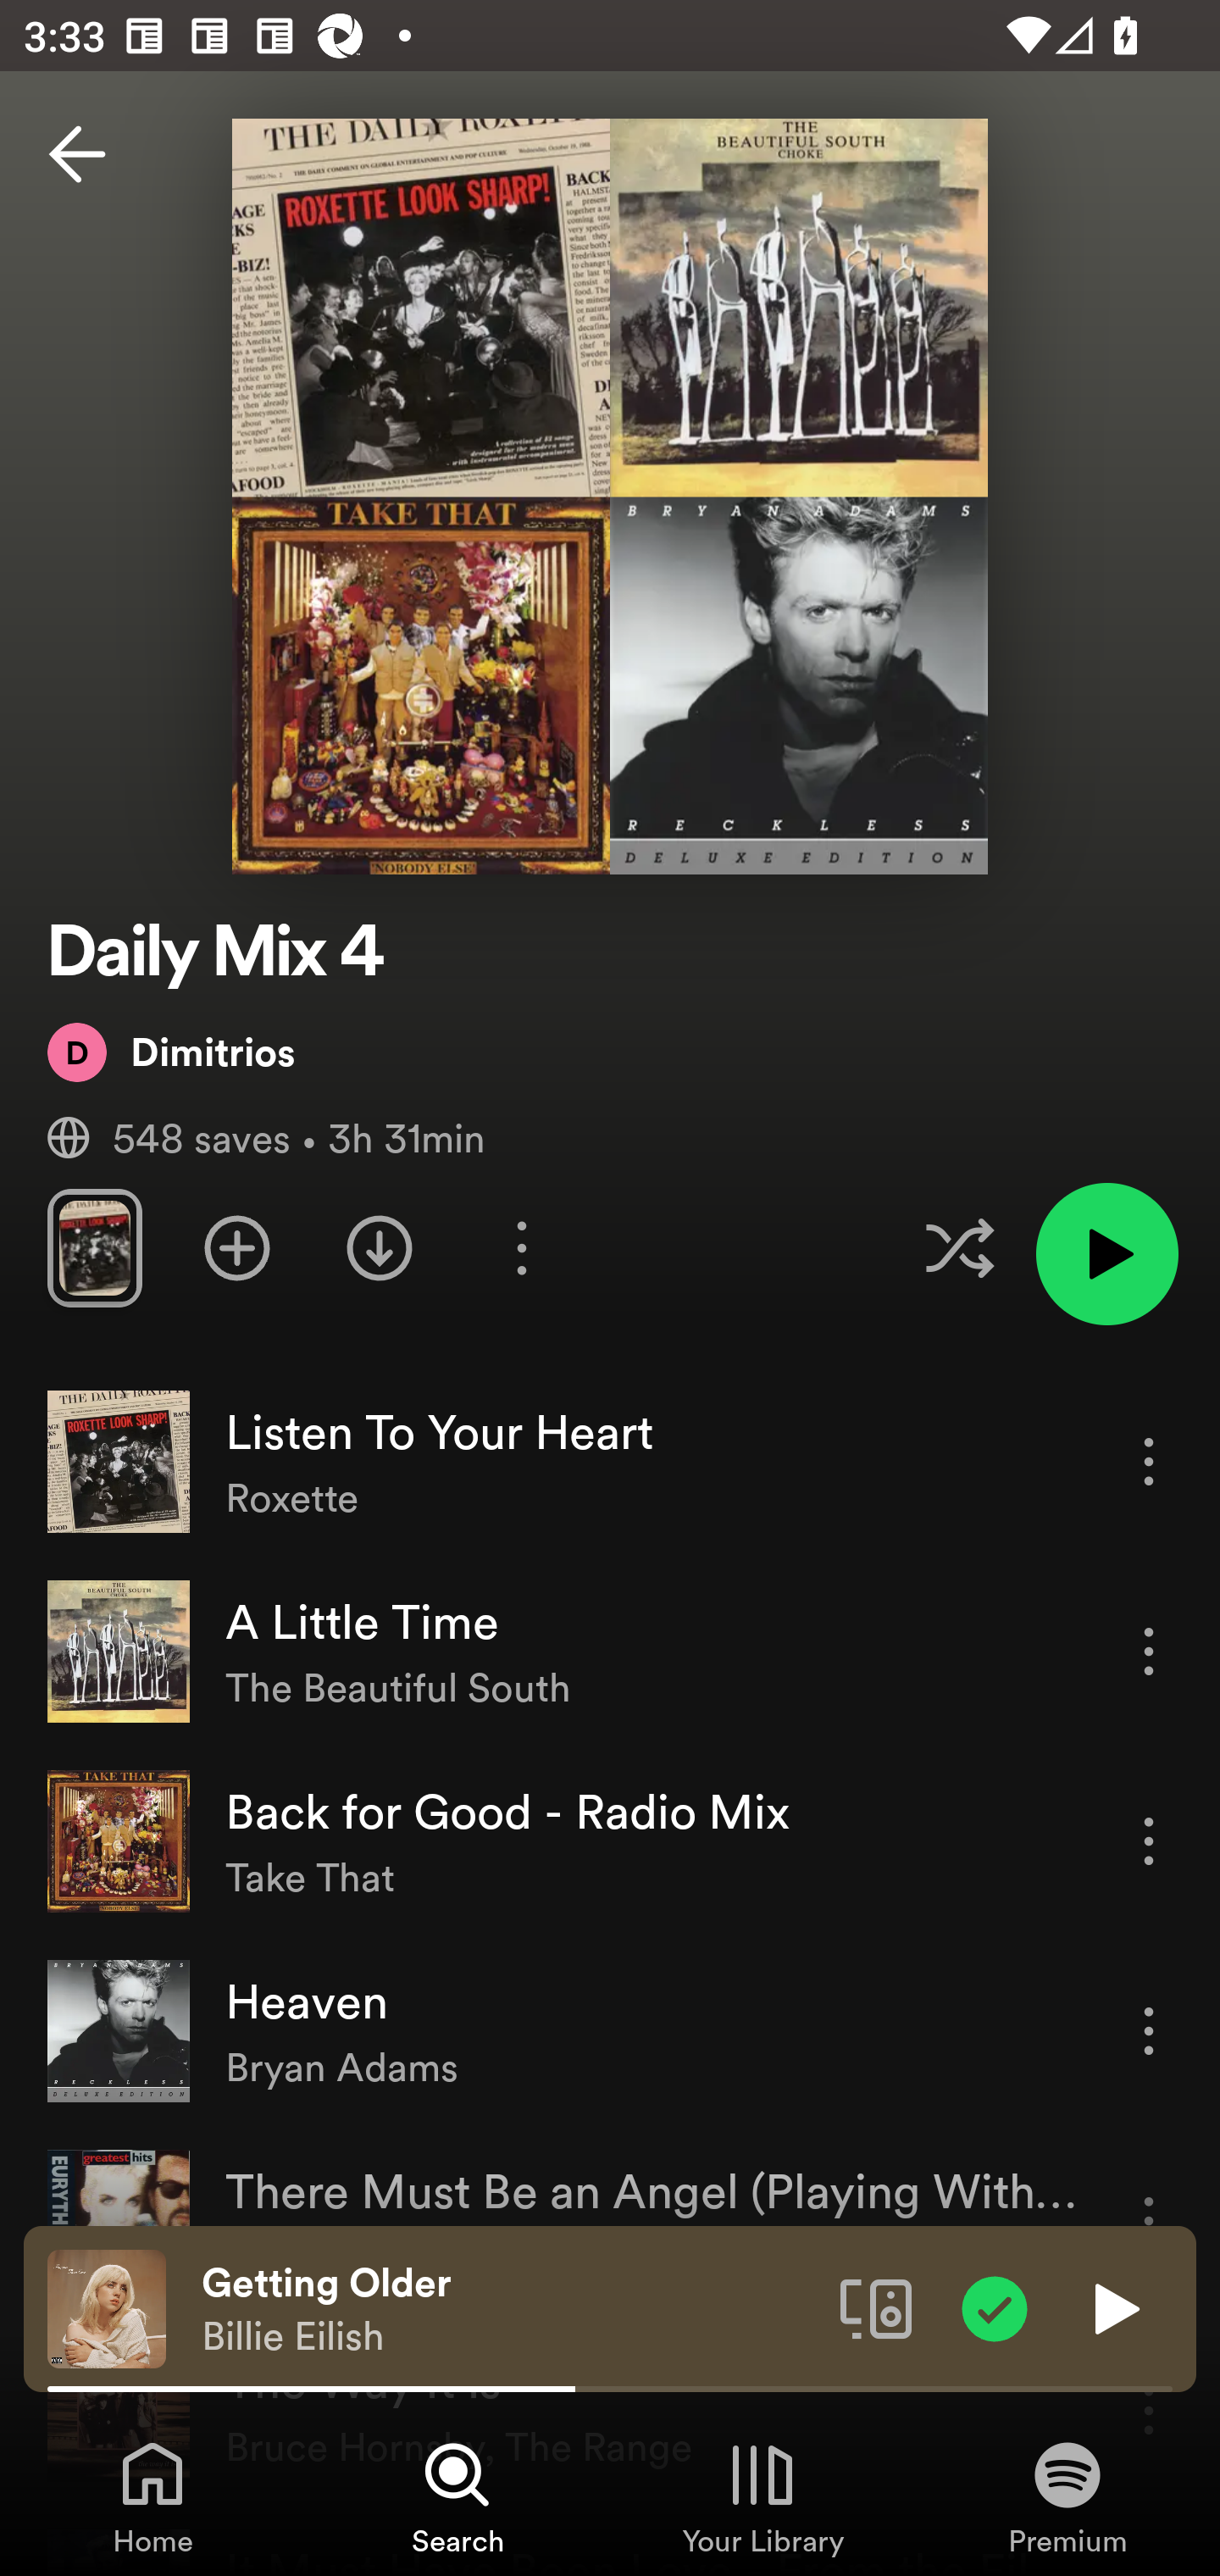  I want to click on Enable shuffle for this playlist, so click(959, 1247).